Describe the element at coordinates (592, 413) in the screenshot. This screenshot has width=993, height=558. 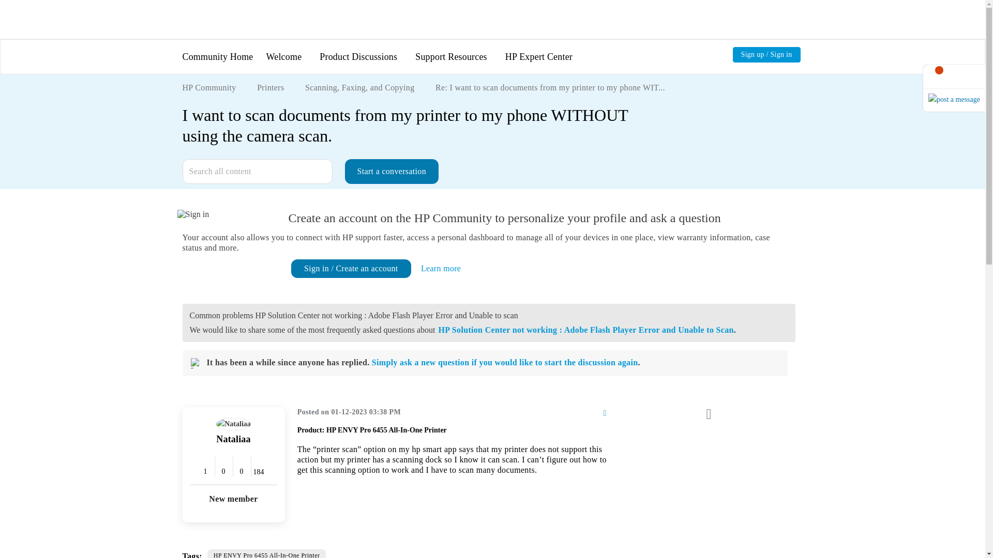
I see `Show option menu` at that location.